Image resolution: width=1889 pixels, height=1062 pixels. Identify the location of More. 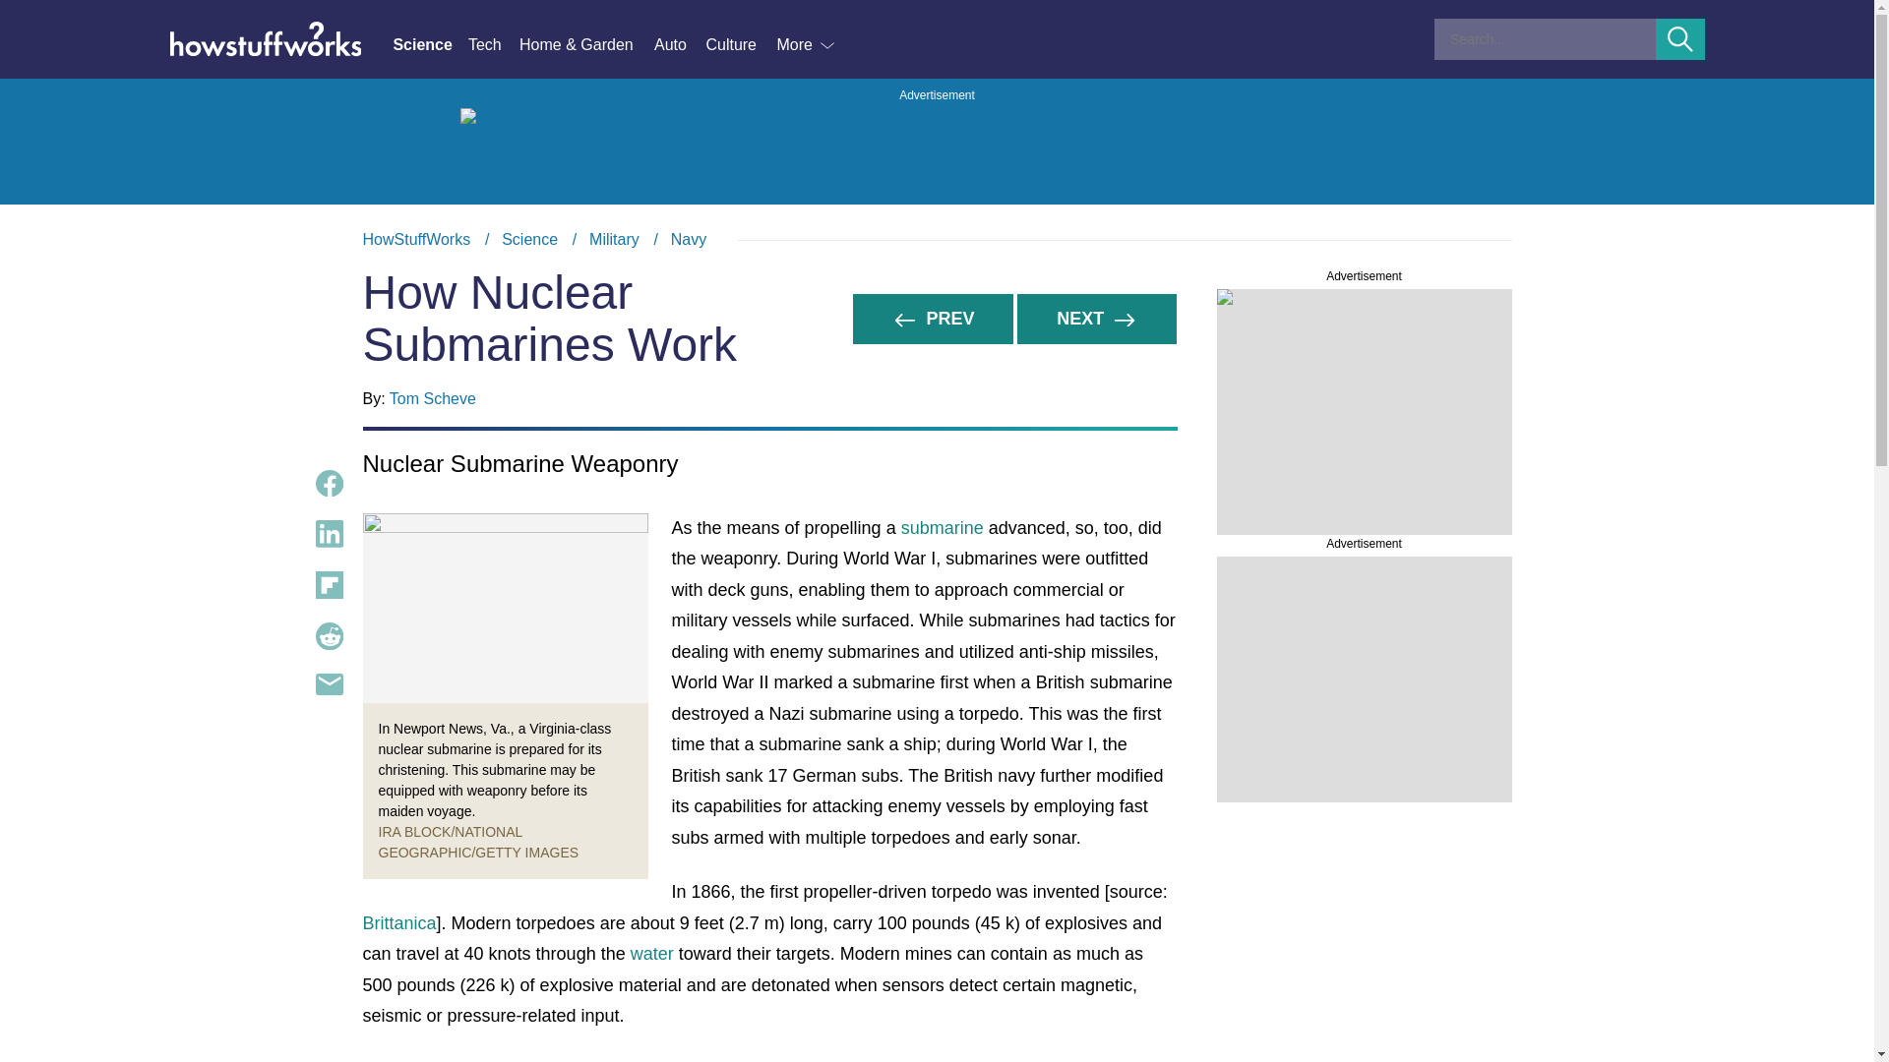
(807, 45).